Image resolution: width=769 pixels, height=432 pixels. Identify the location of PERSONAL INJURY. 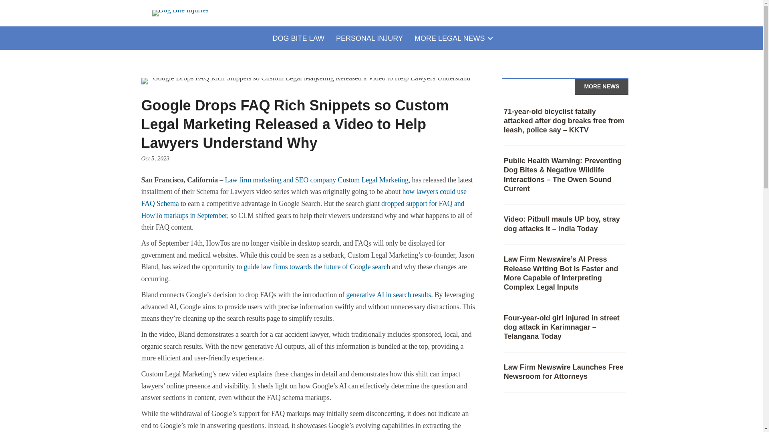
(369, 38).